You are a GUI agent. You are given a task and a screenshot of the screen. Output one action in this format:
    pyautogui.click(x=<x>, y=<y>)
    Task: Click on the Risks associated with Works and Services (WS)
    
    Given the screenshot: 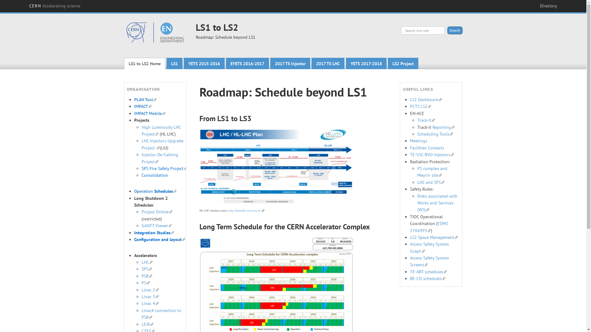 What is the action you would take?
    pyautogui.click(x=437, y=203)
    